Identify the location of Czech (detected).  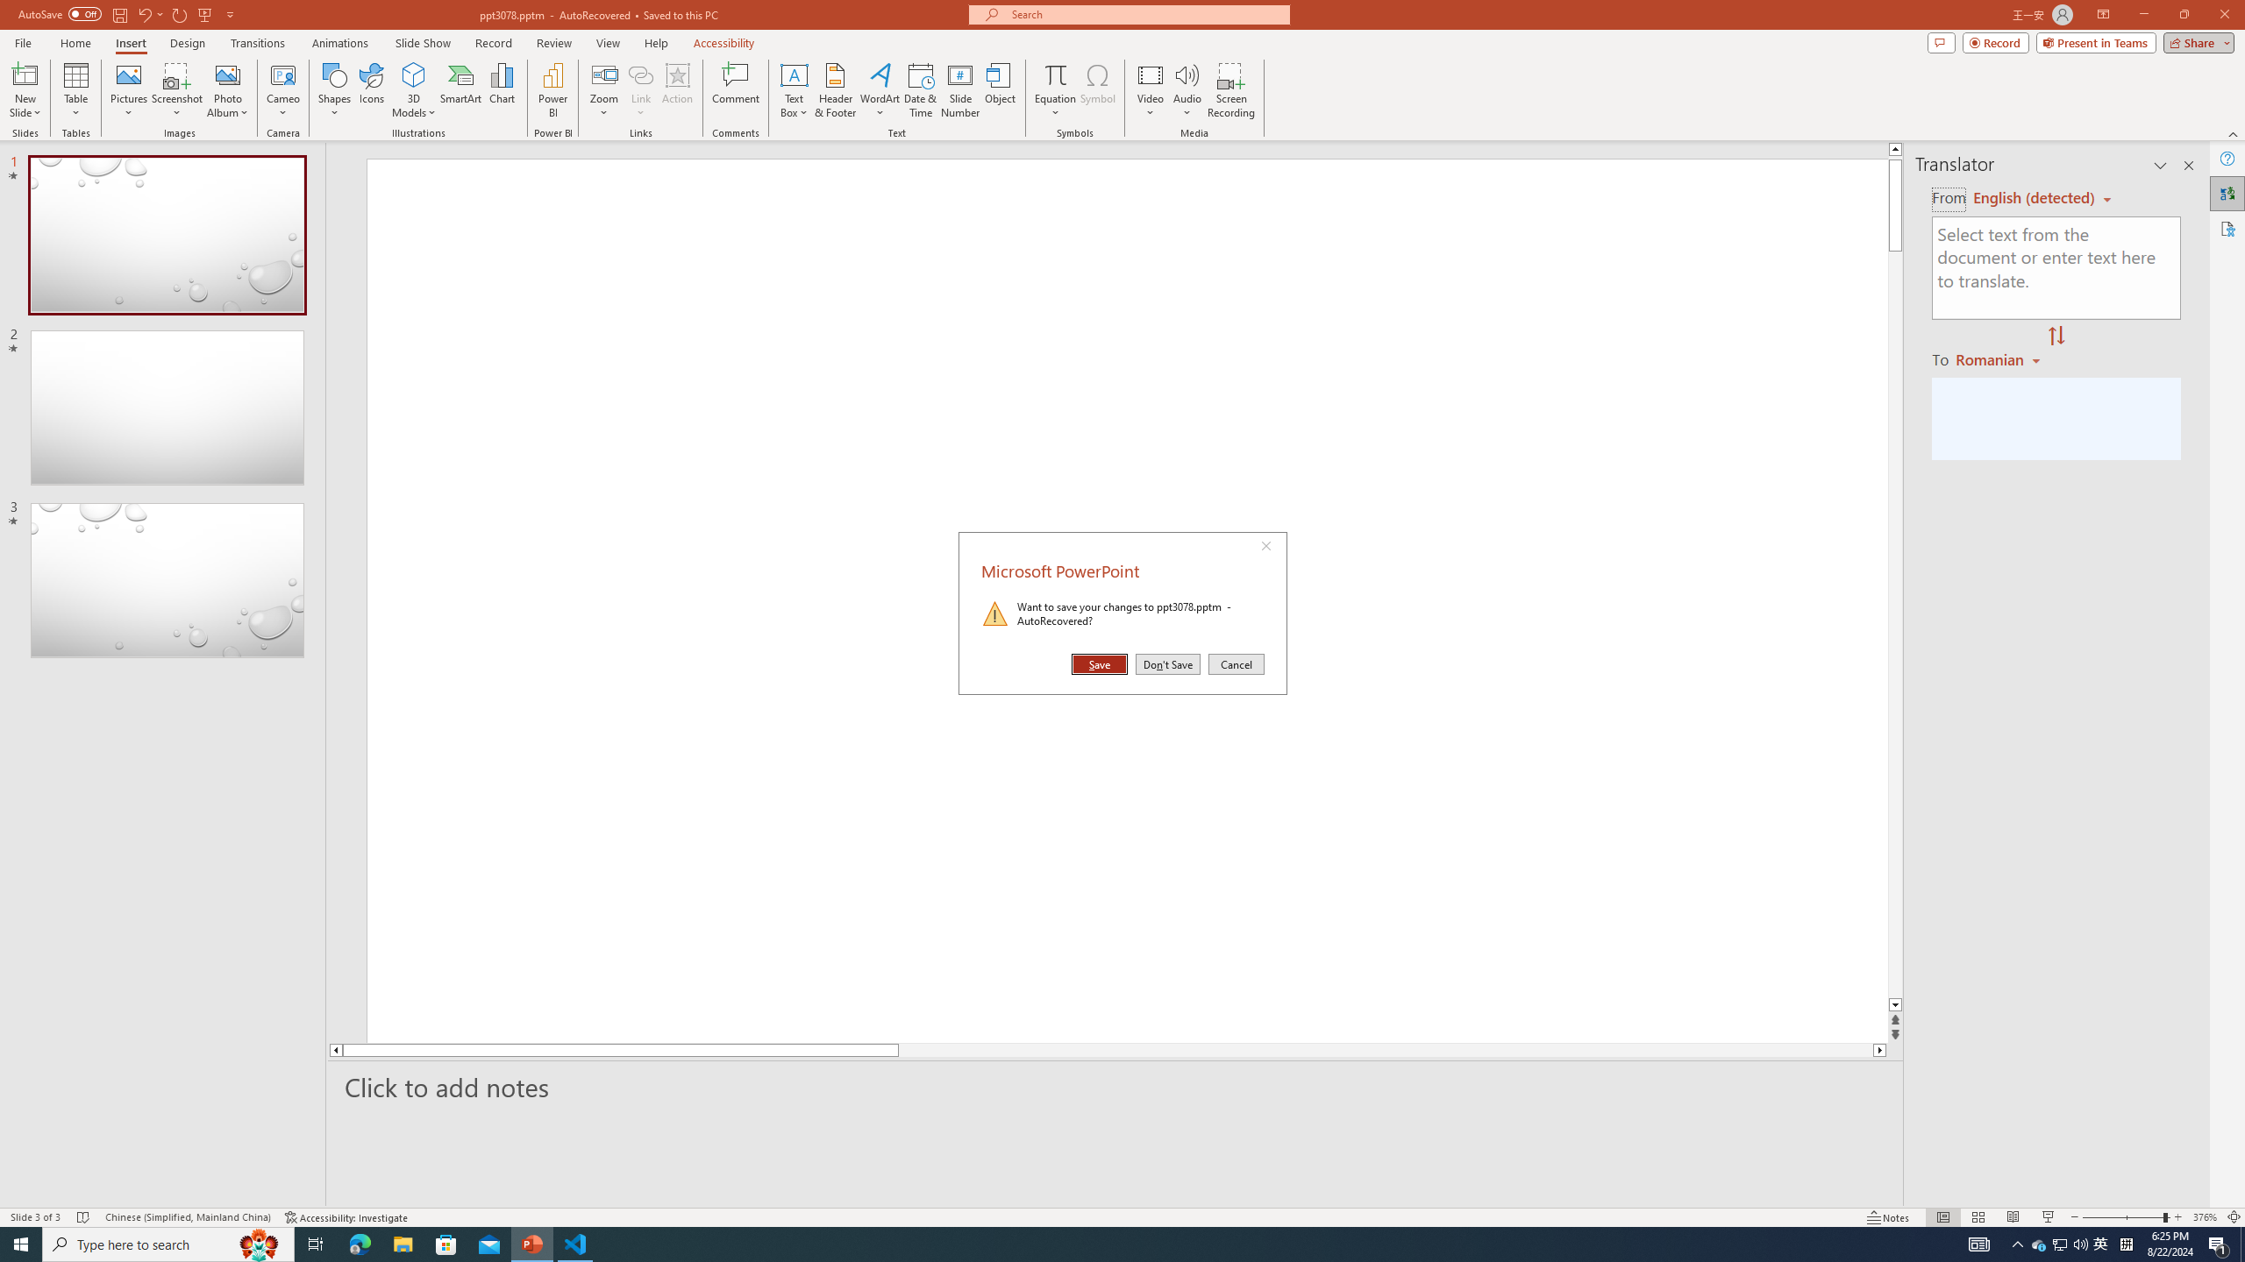
(2035, 198).